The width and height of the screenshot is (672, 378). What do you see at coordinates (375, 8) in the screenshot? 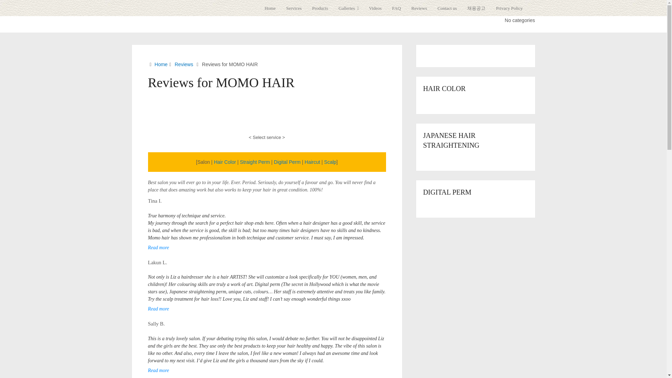
I see `Videos` at bounding box center [375, 8].